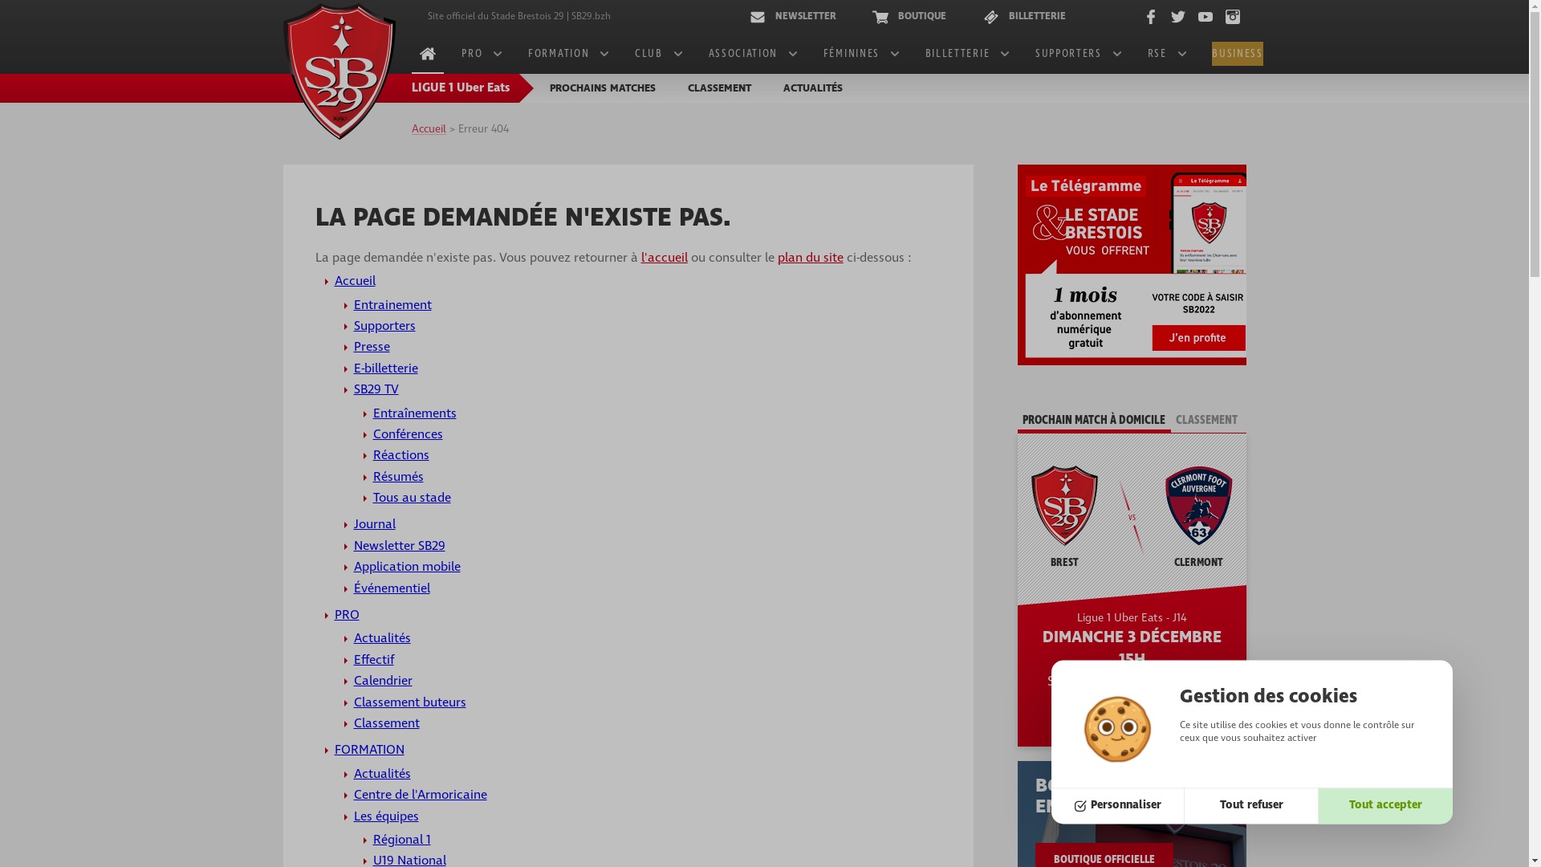 The width and height of the screenshot is (1541, 867). I want to click on Tous au stade, so click(411, 498).